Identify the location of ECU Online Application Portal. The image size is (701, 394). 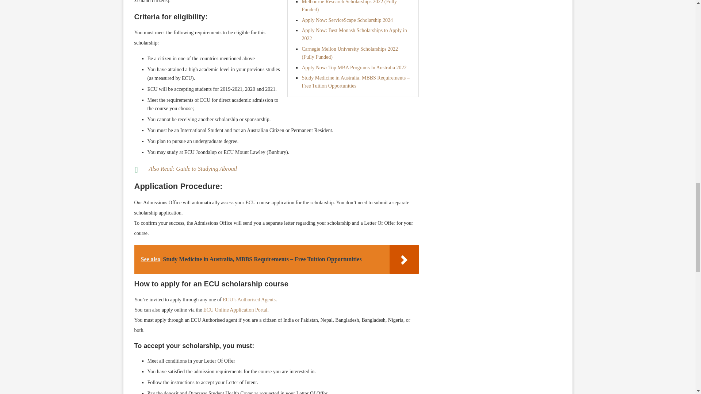
(235, 310).